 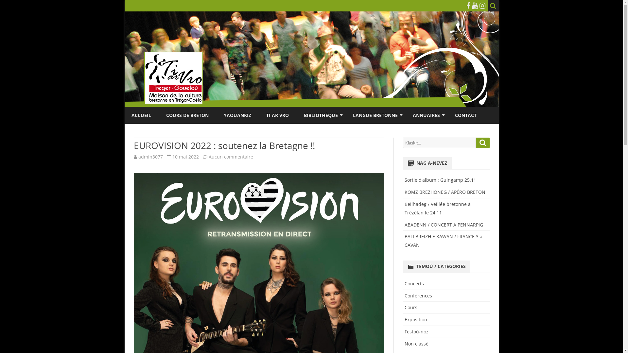 I want to click on Facebook, so click(x=468, y=6).